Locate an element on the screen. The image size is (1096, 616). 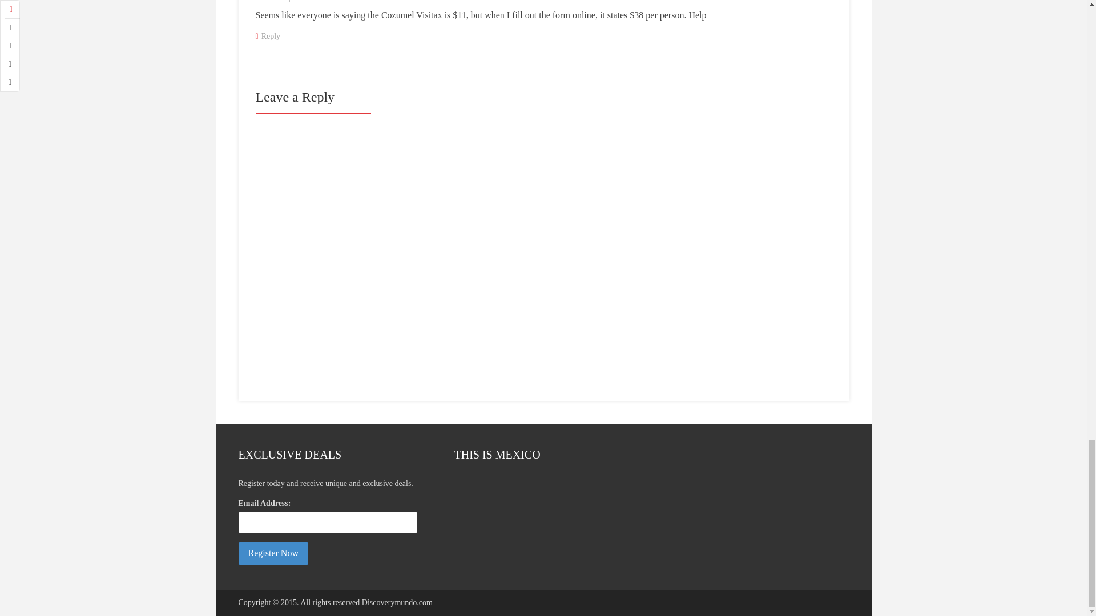
Register Now is located at coordinates (273, 553).